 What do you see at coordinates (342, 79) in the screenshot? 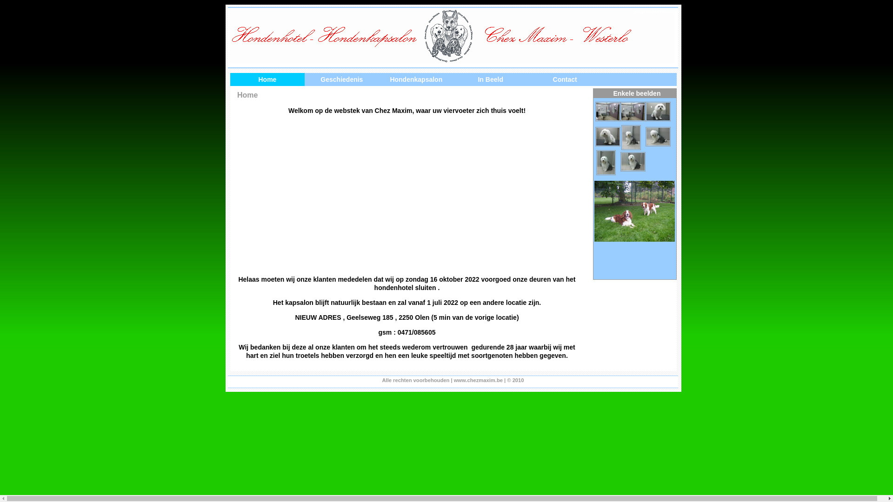
I see `Geschiedenis` at bounding box center [342, 79].